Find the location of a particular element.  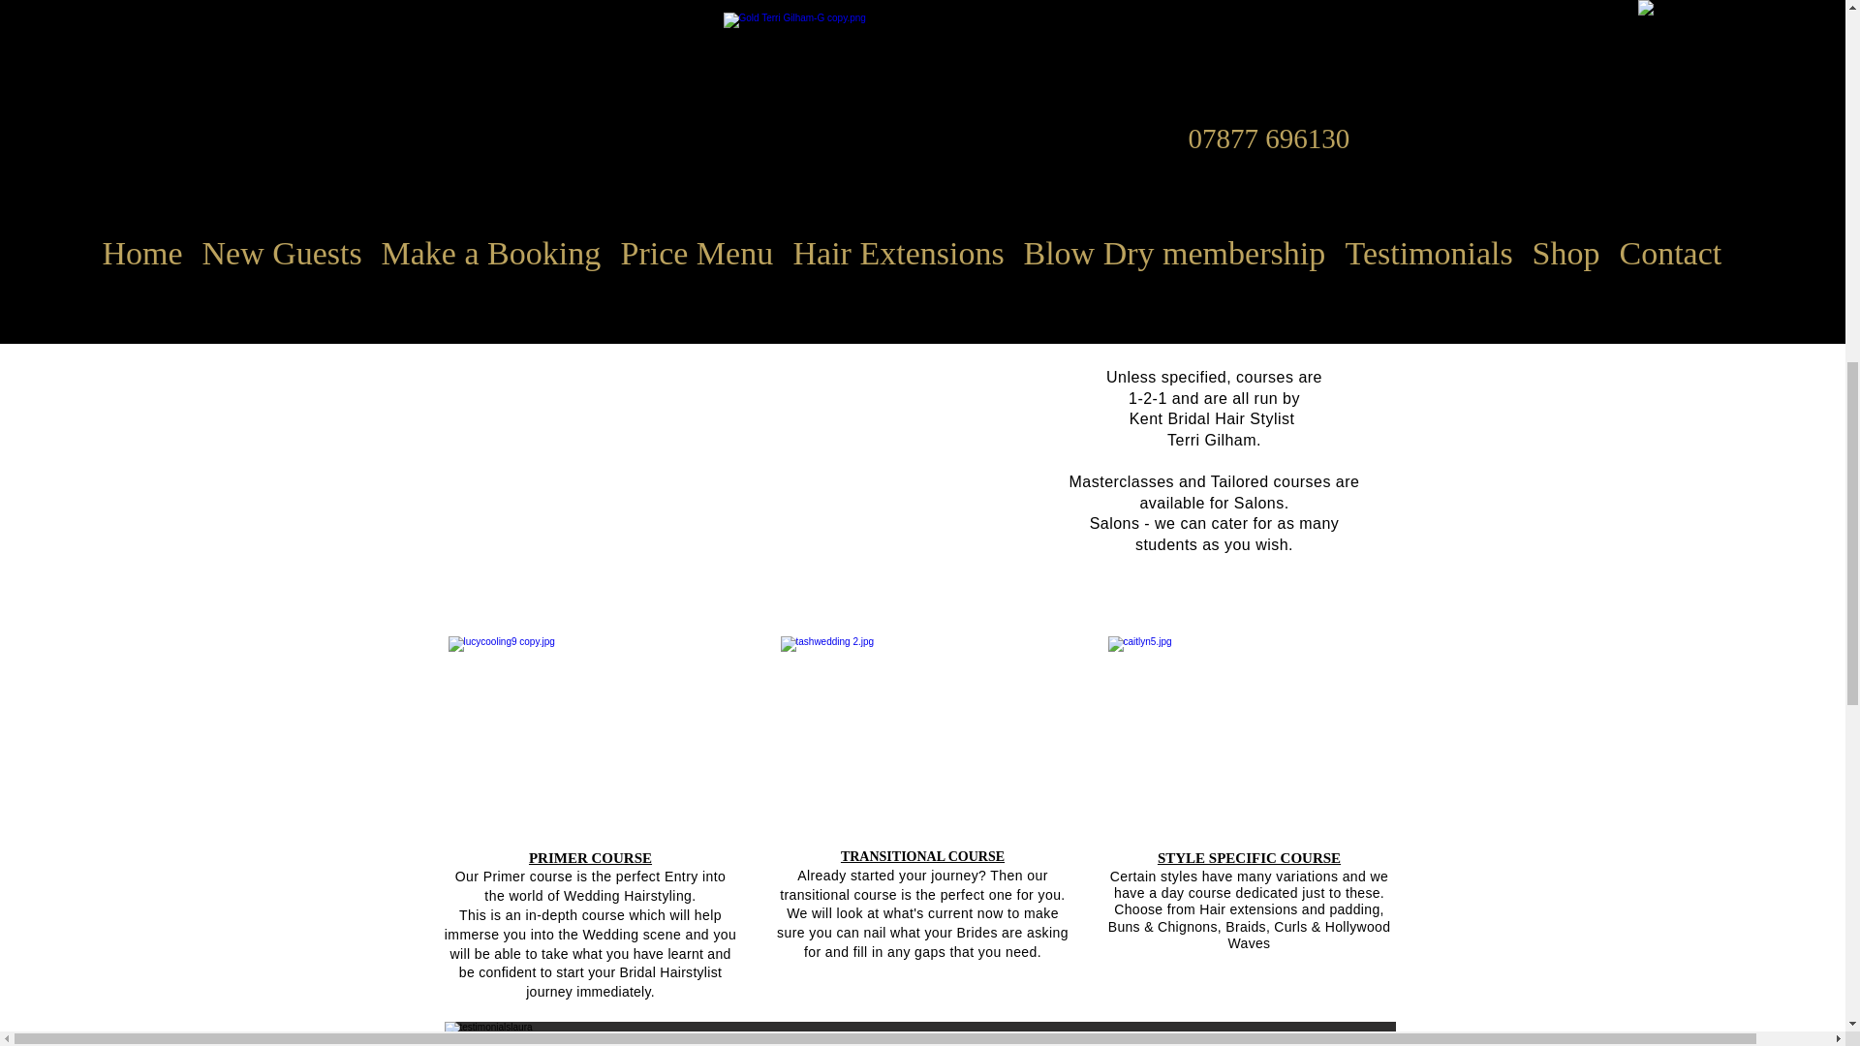

TRANSITIONAL COURSE is located at coordinates (922, 856).